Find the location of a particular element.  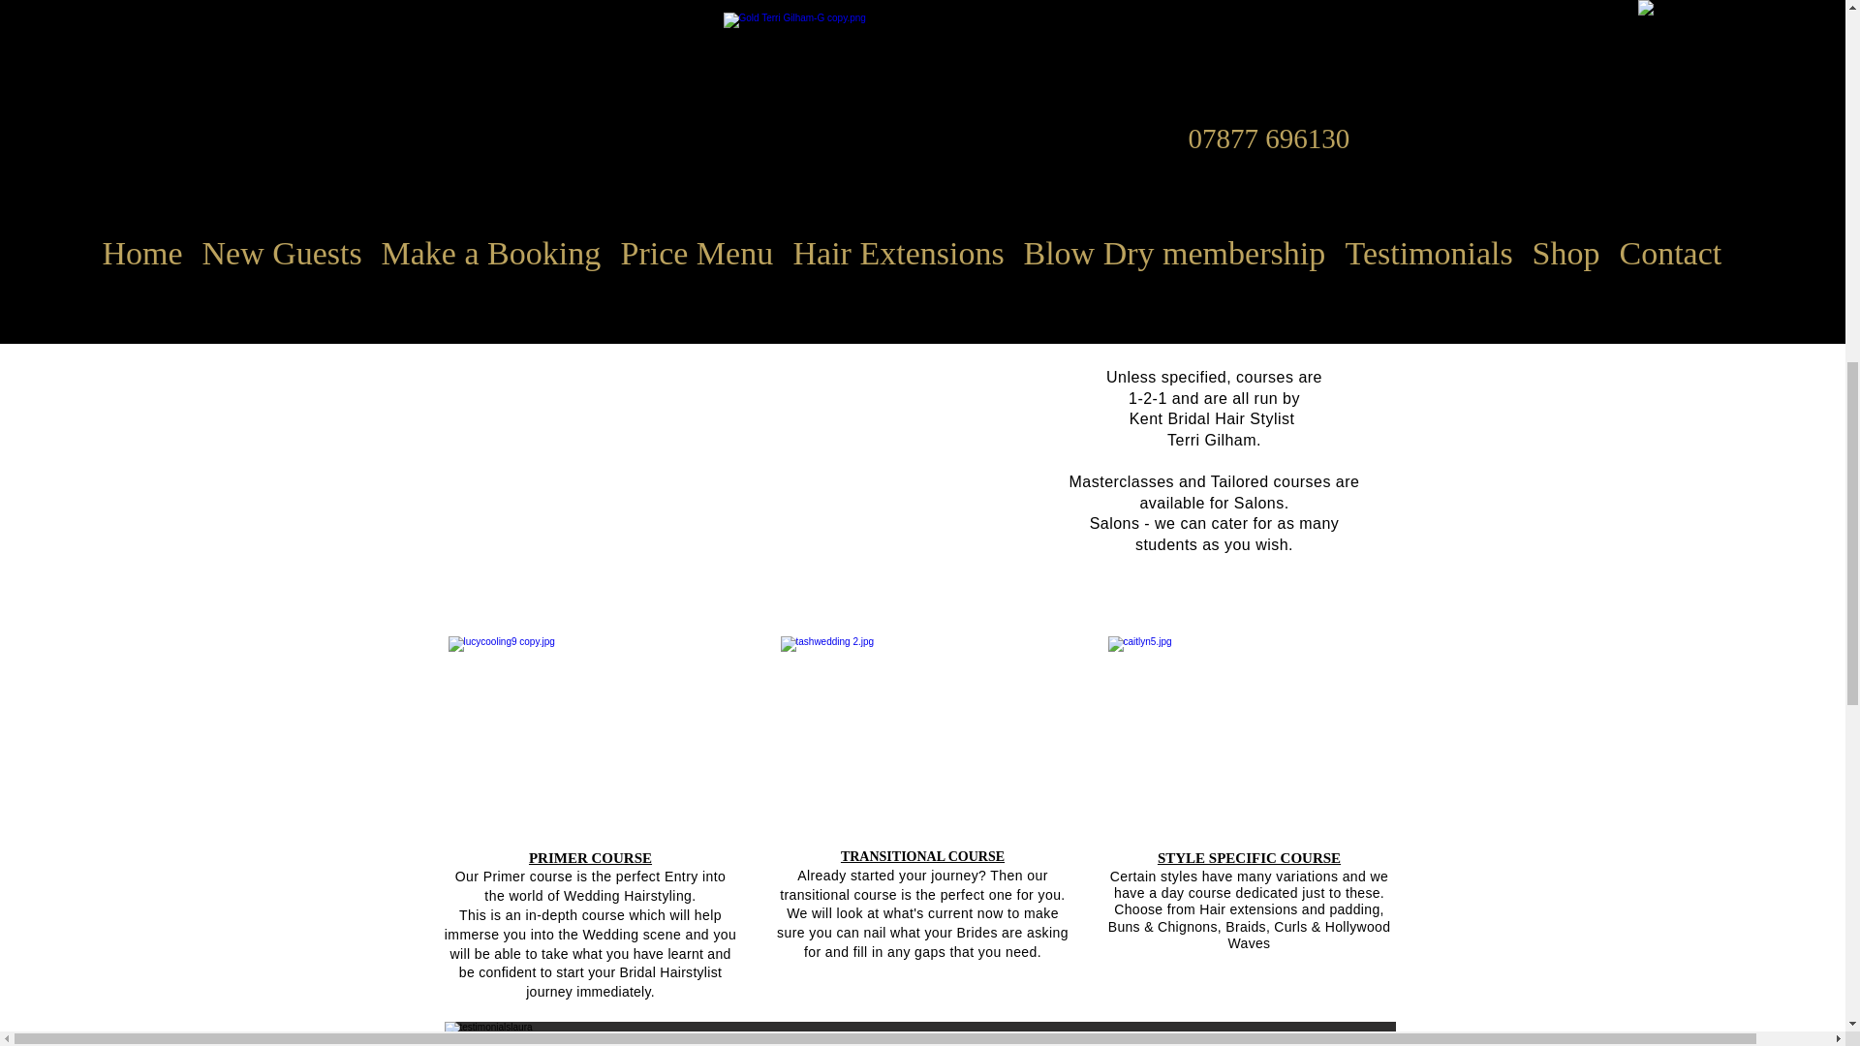

TRANSITIONAL COURSE is located at coordinates (922, 856).